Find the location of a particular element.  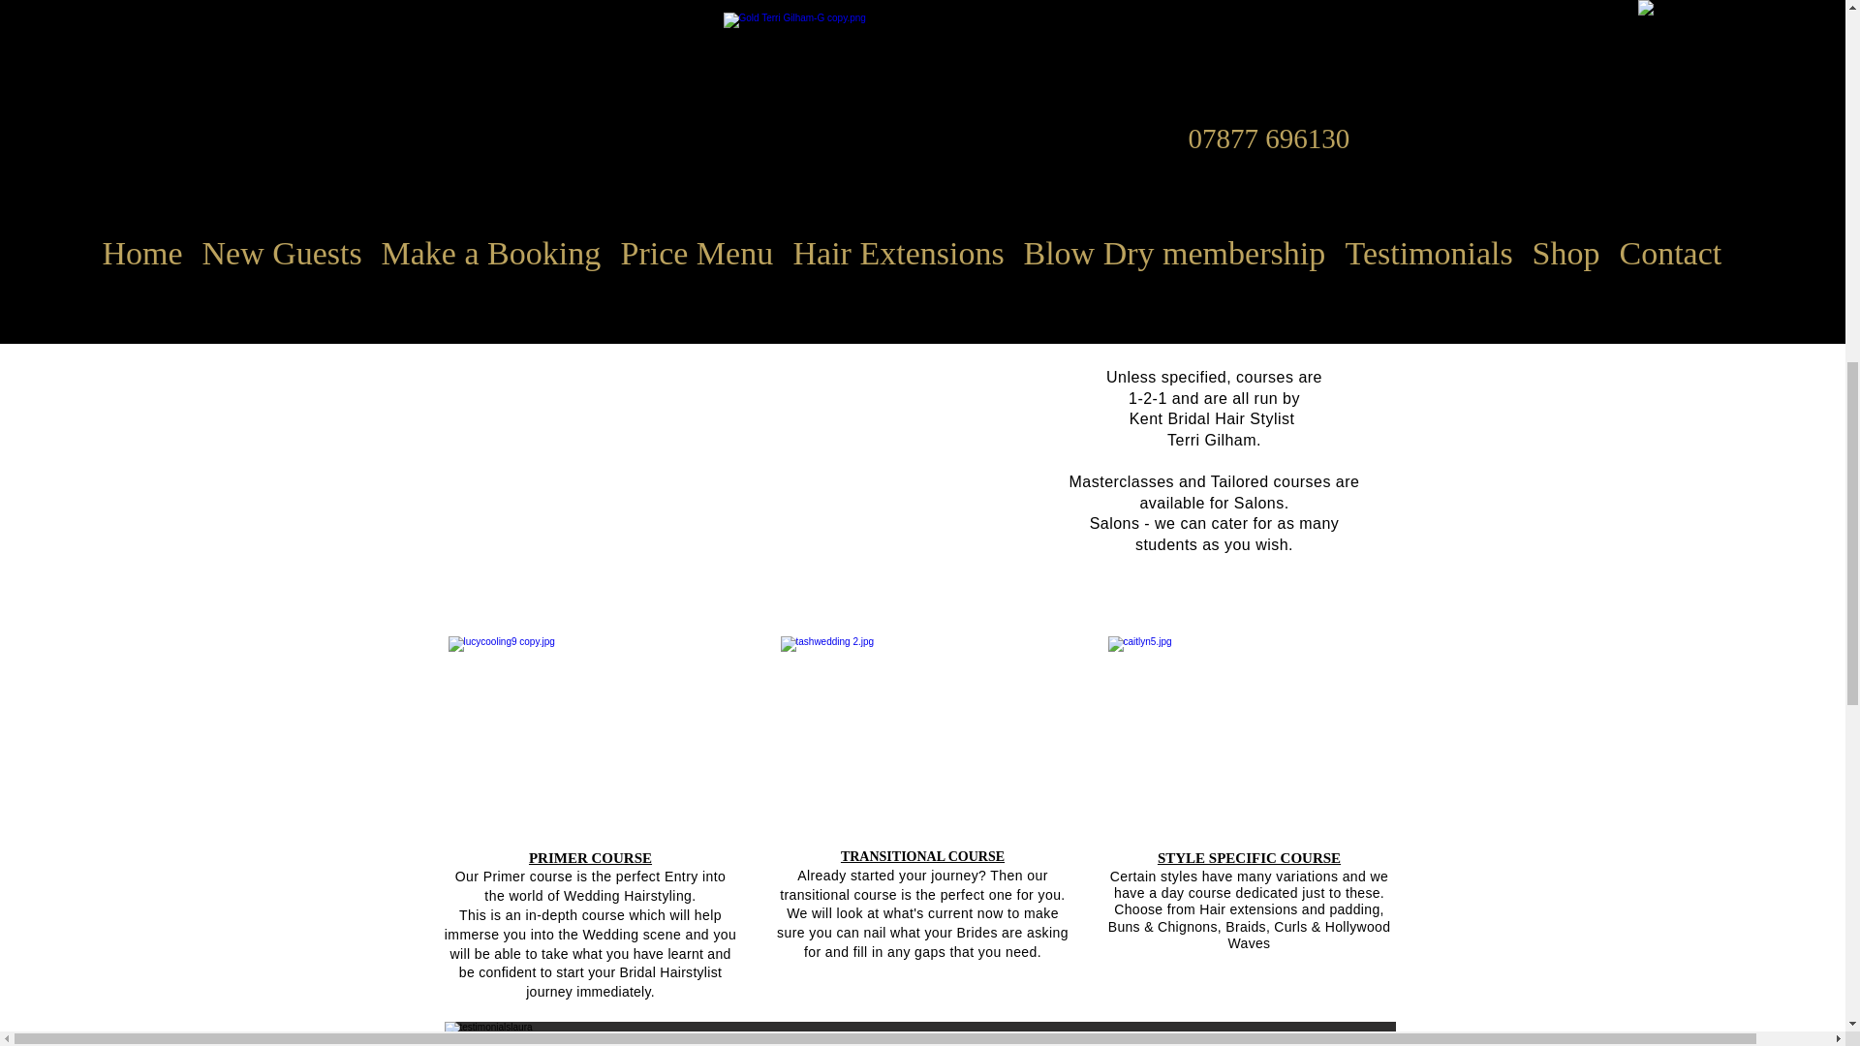

TRANSITIONAL COURSE is located at coordinates (922, 856).